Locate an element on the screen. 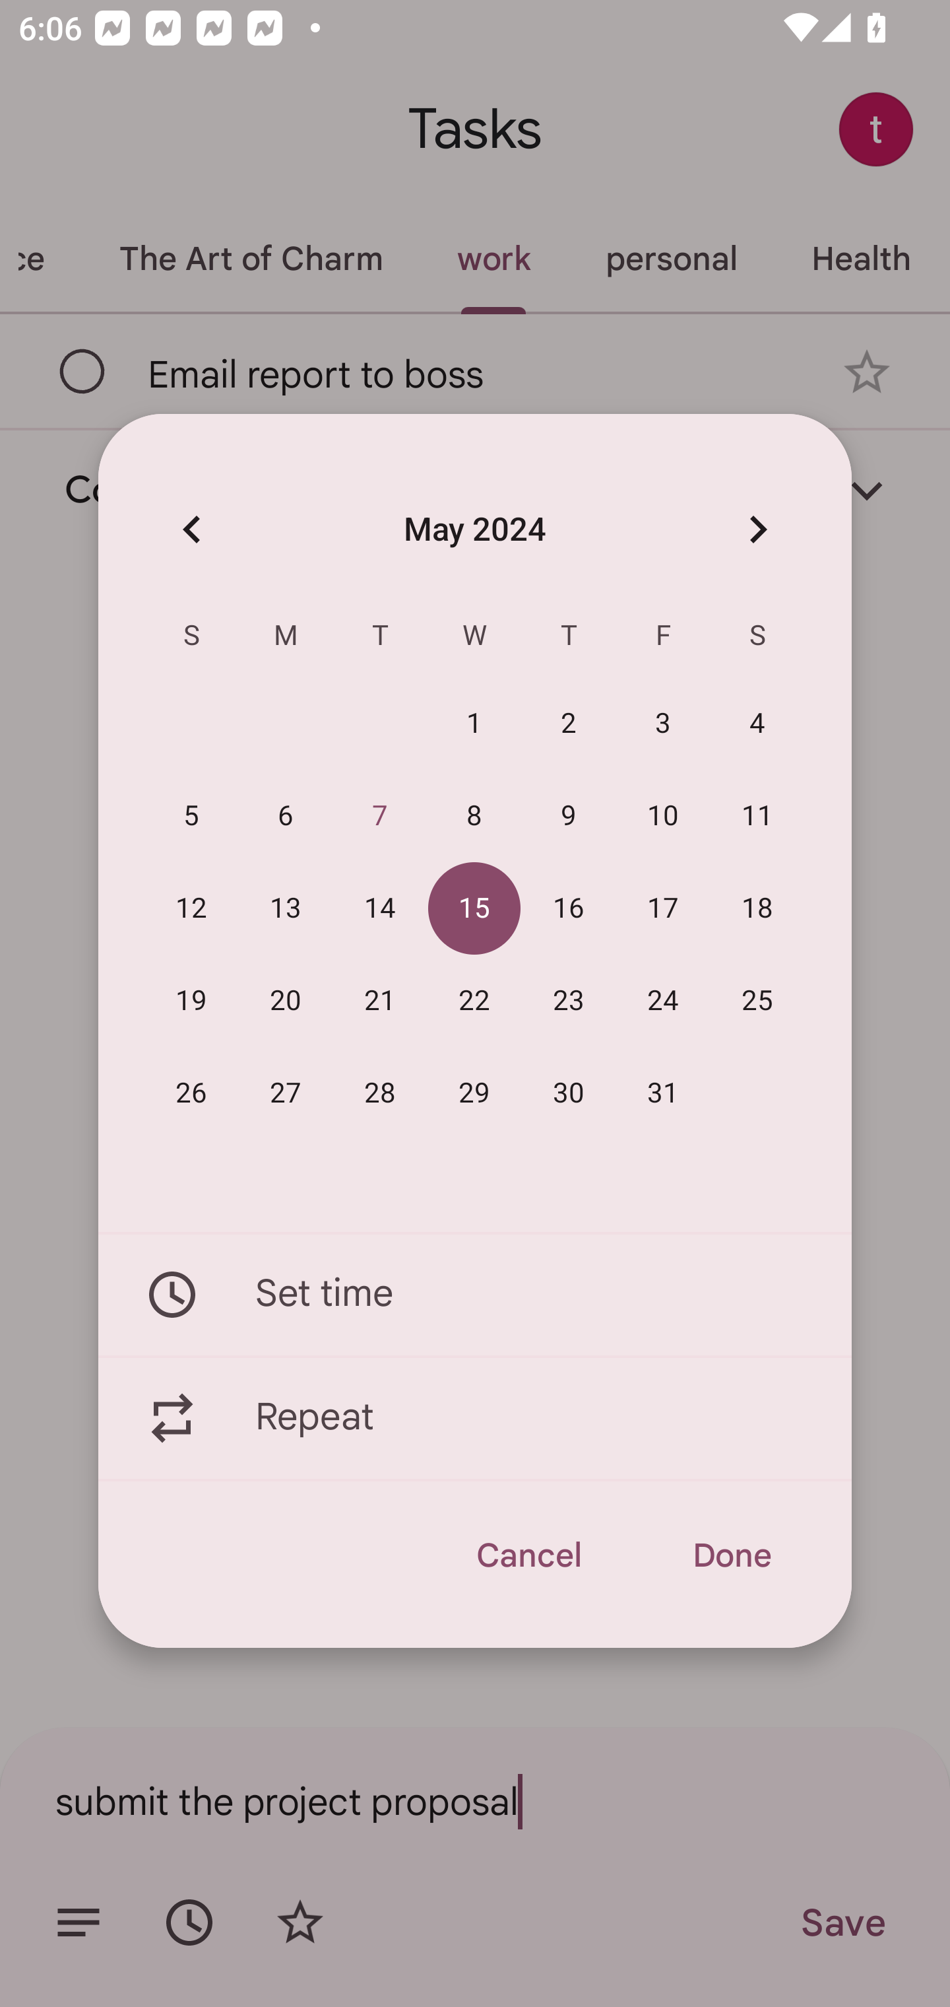 The width and height of the screenshot is (950, 2007). 30 30 May 2024 is located at coordinates (569, 1093).